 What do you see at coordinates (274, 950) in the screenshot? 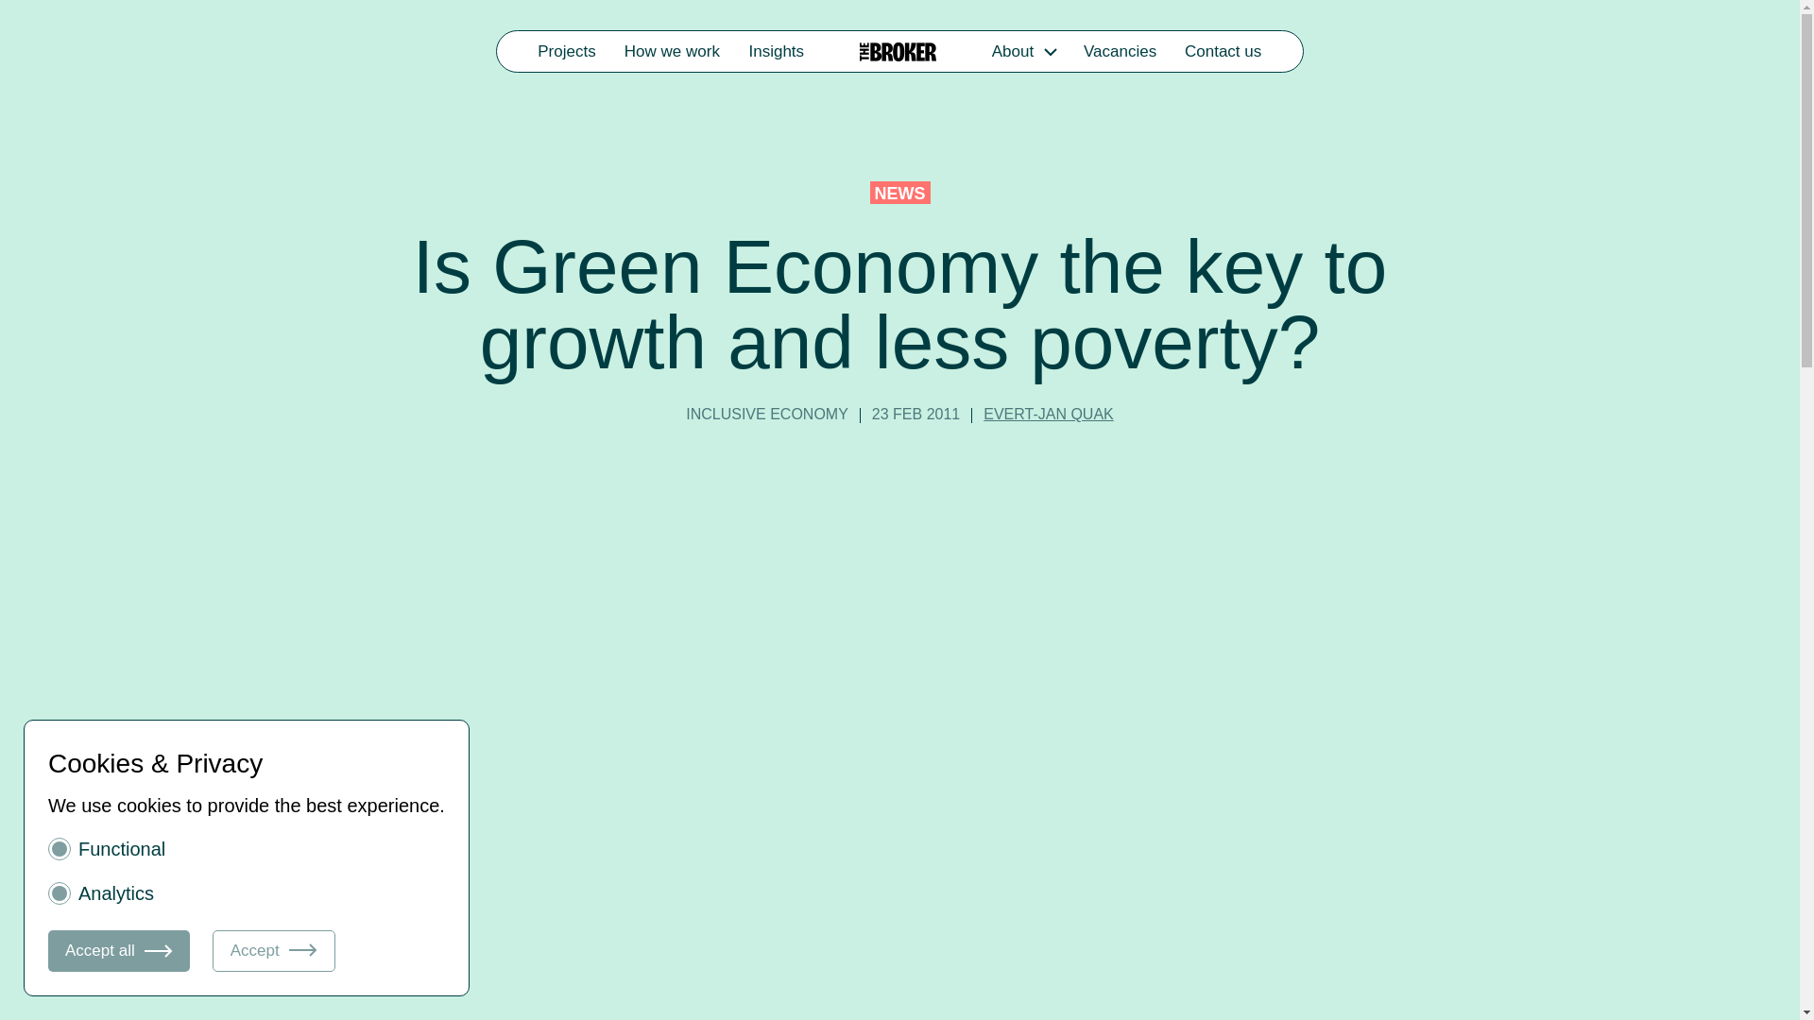
I see `Accept` at bounding box center [274, 950].